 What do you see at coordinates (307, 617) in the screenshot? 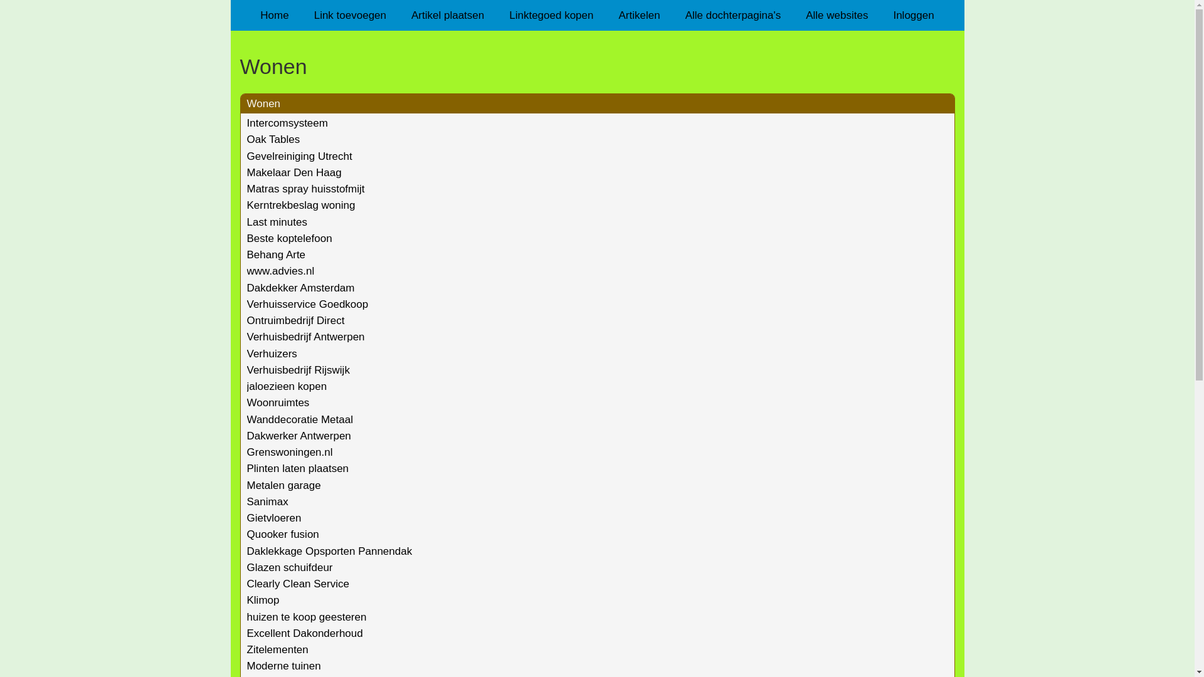
I see `huizen te koop geesteren` at bounding box center [307, 617].